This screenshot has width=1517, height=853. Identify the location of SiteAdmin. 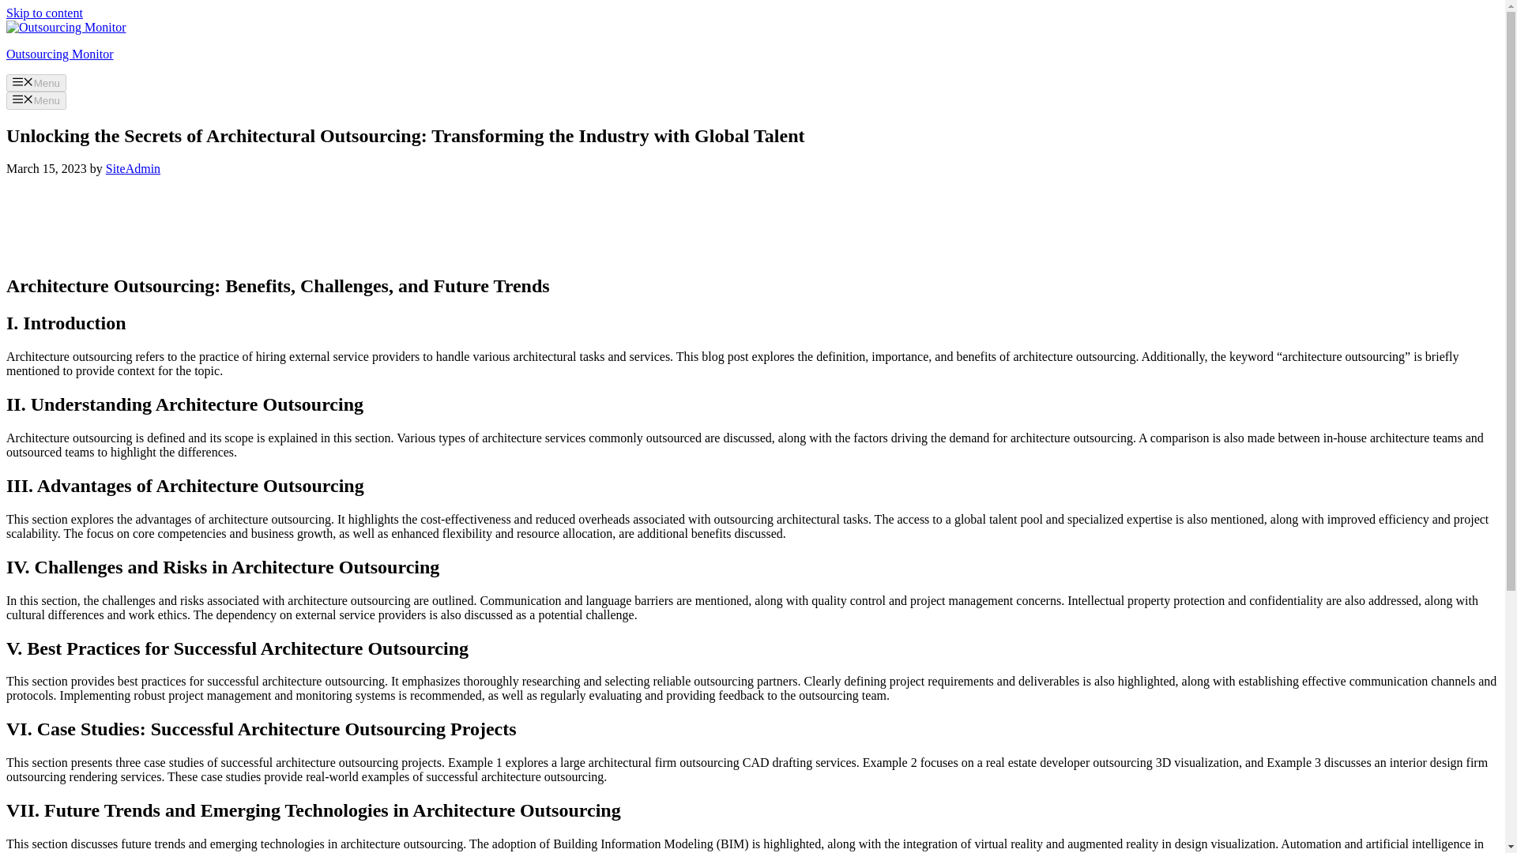
(133, 169).